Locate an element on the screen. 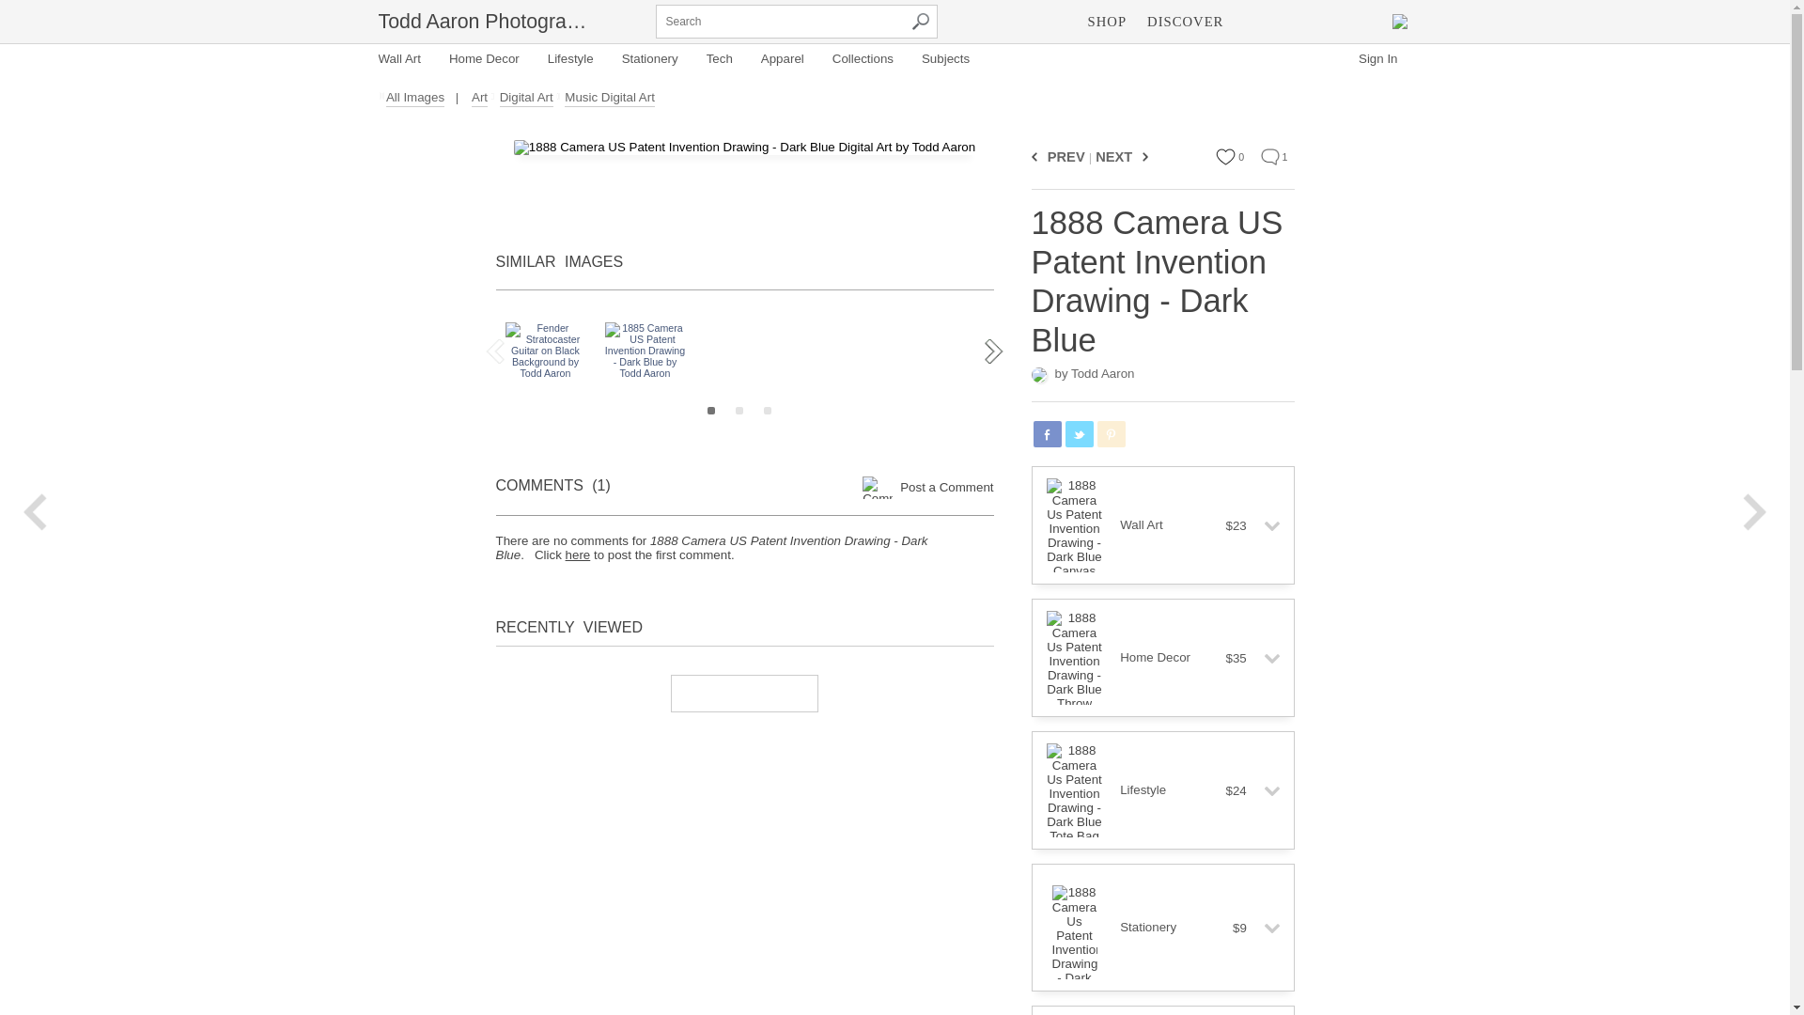 The height and width of the screenshot is (1015, 1804). Previous Image is located at coordinates (1037, 156).